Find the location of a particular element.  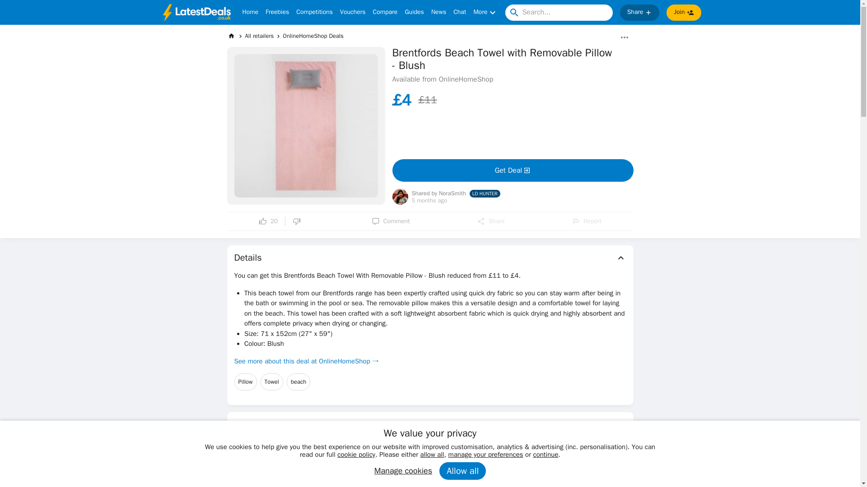

All retailers is located at coordinates (259, 36).